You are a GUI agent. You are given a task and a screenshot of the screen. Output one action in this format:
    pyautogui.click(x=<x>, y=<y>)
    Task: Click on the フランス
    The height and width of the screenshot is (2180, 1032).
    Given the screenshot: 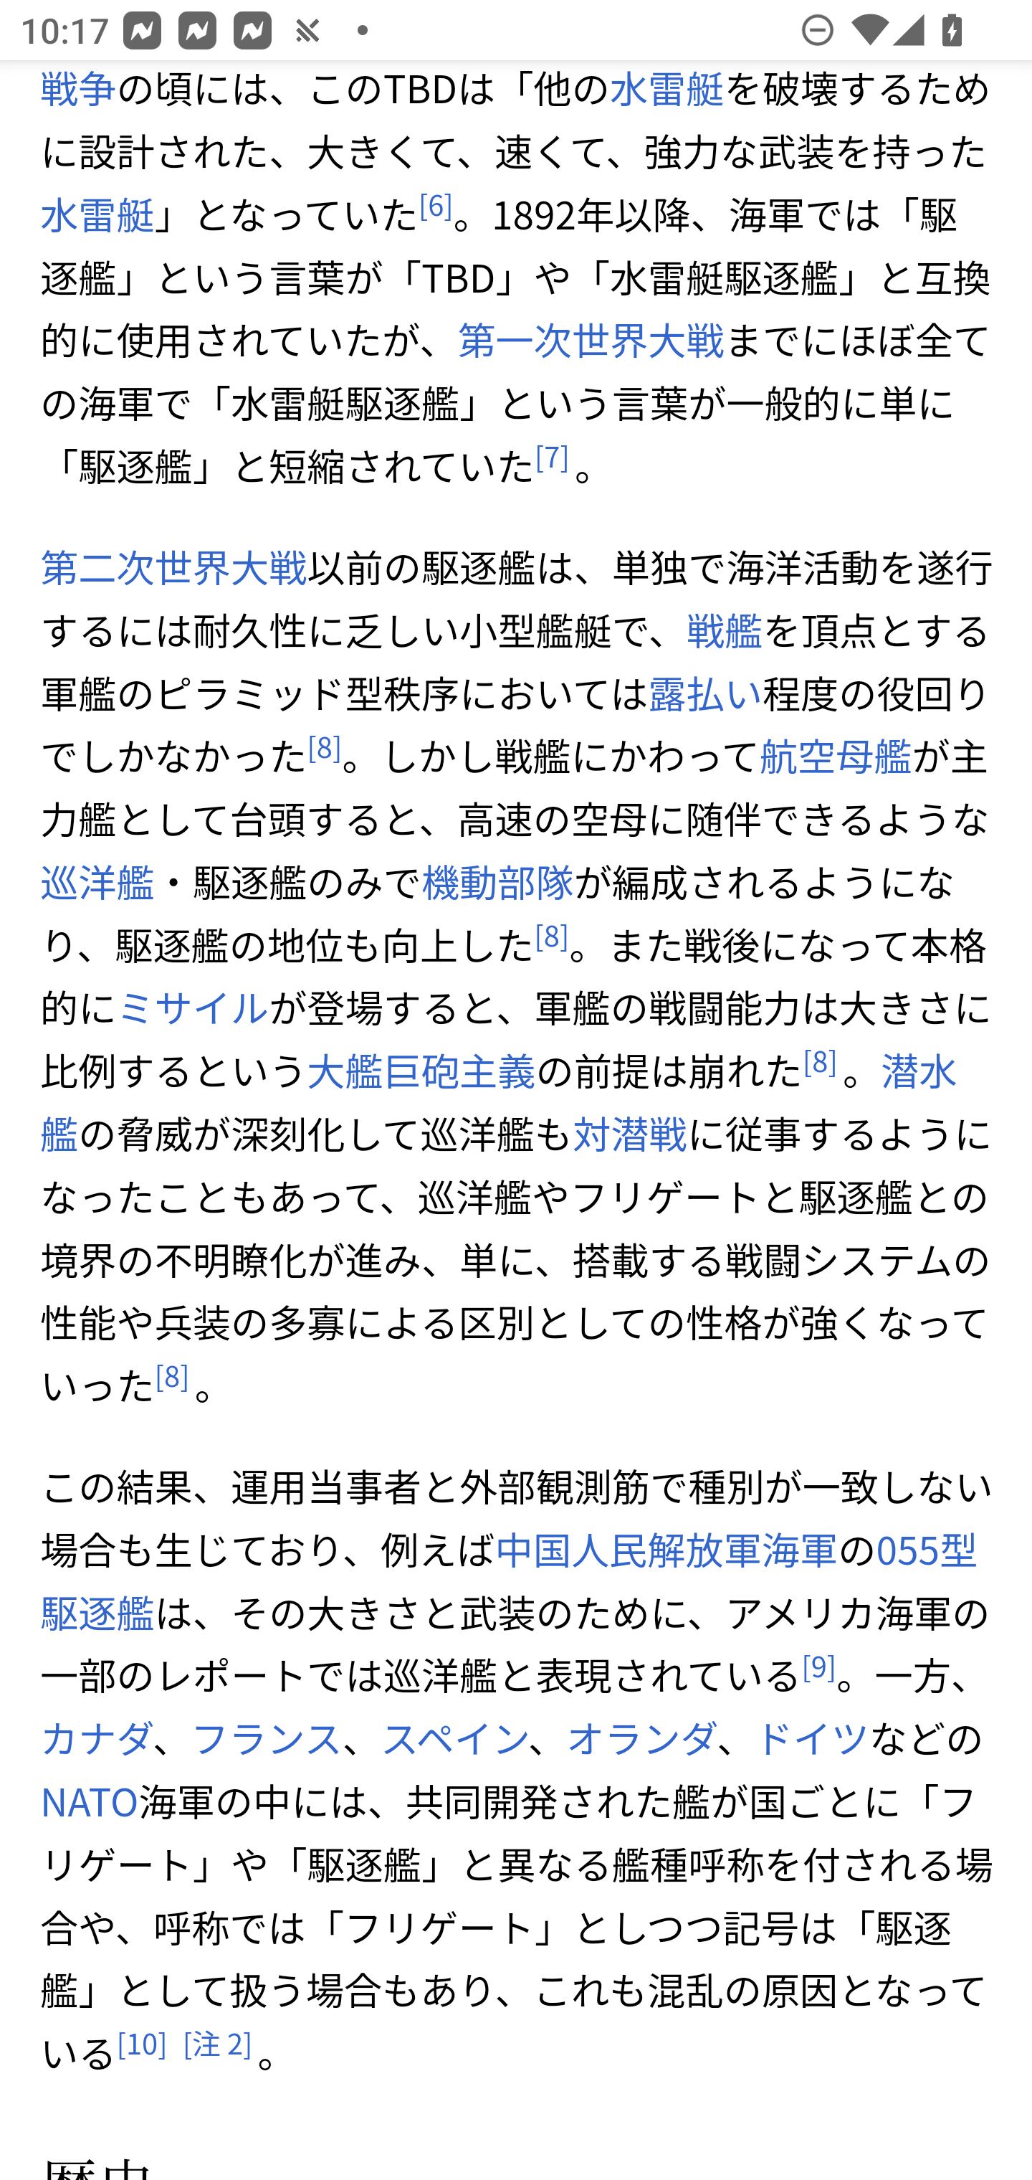 What is the action you would take?
    pyautogui.click(x=267, y=1738)
    